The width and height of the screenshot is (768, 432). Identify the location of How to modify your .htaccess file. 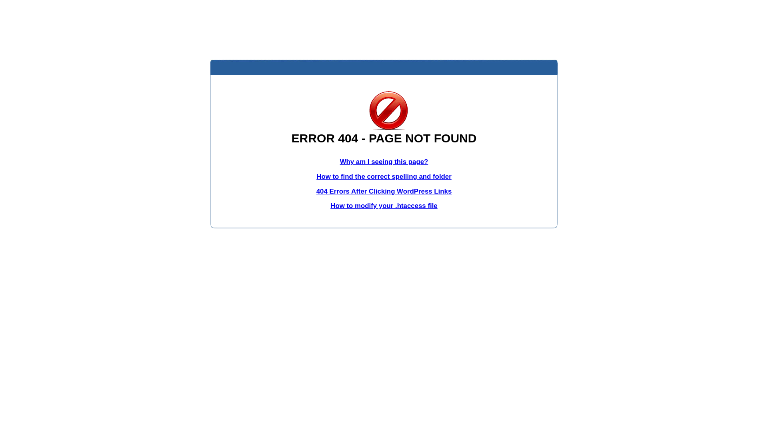
(384, 206).